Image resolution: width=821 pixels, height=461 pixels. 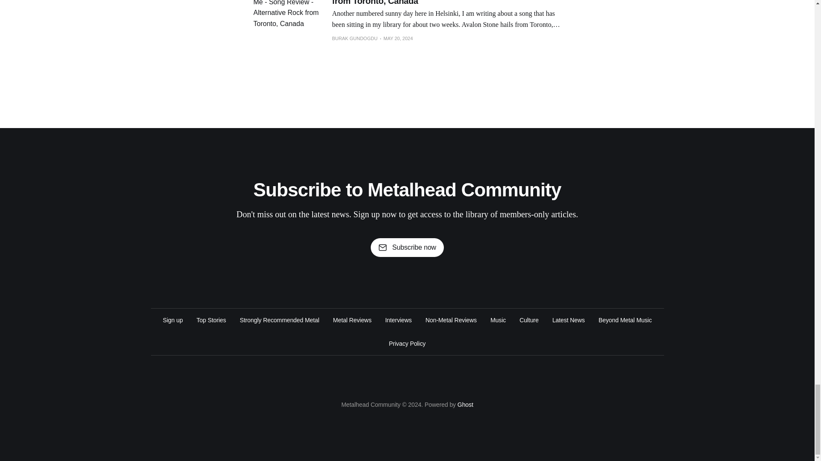 What do you see at coordinates (498, 320) in the screenshot?
I see `Music` at bounding box center [498, 320].